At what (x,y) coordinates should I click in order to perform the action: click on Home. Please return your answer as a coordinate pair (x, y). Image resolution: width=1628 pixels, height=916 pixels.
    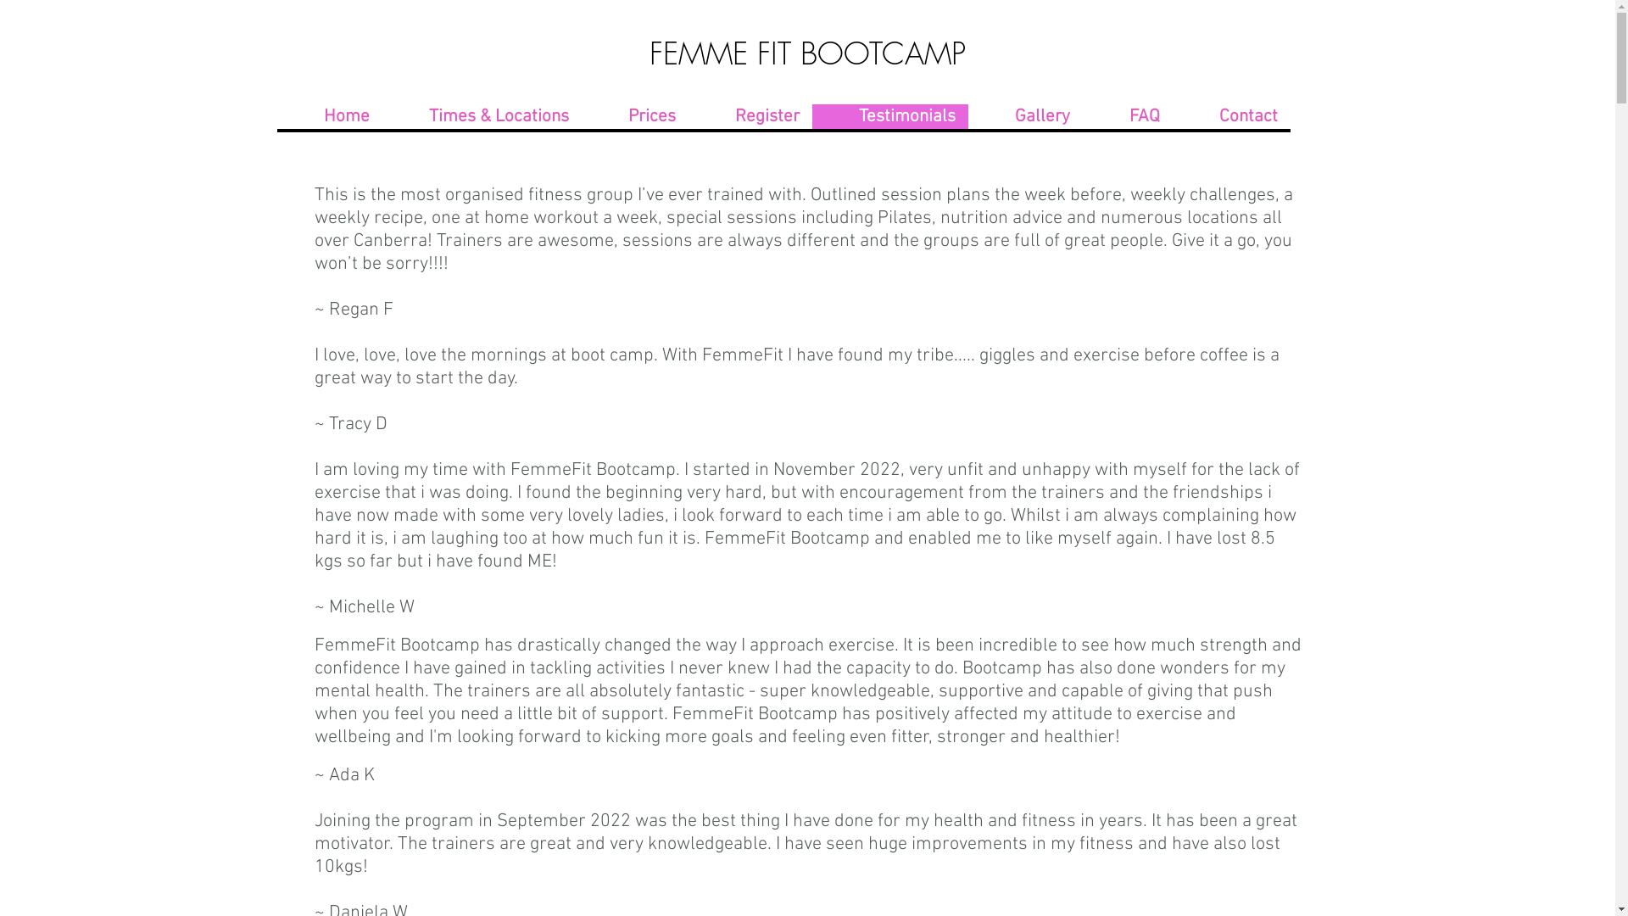
    Looking at the image, I should click on (329, 117).